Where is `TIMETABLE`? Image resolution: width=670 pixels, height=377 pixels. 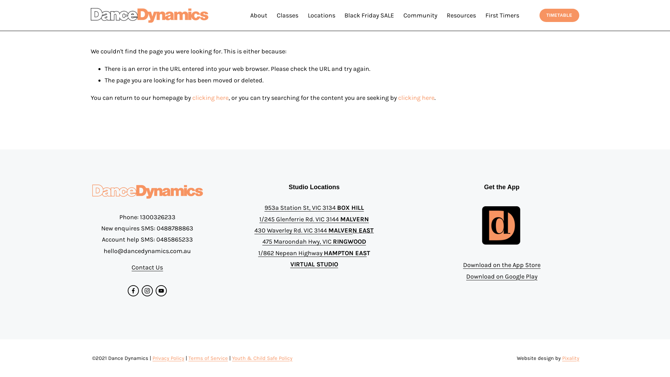 TIMETABLE is located at coordinates (559, 15).